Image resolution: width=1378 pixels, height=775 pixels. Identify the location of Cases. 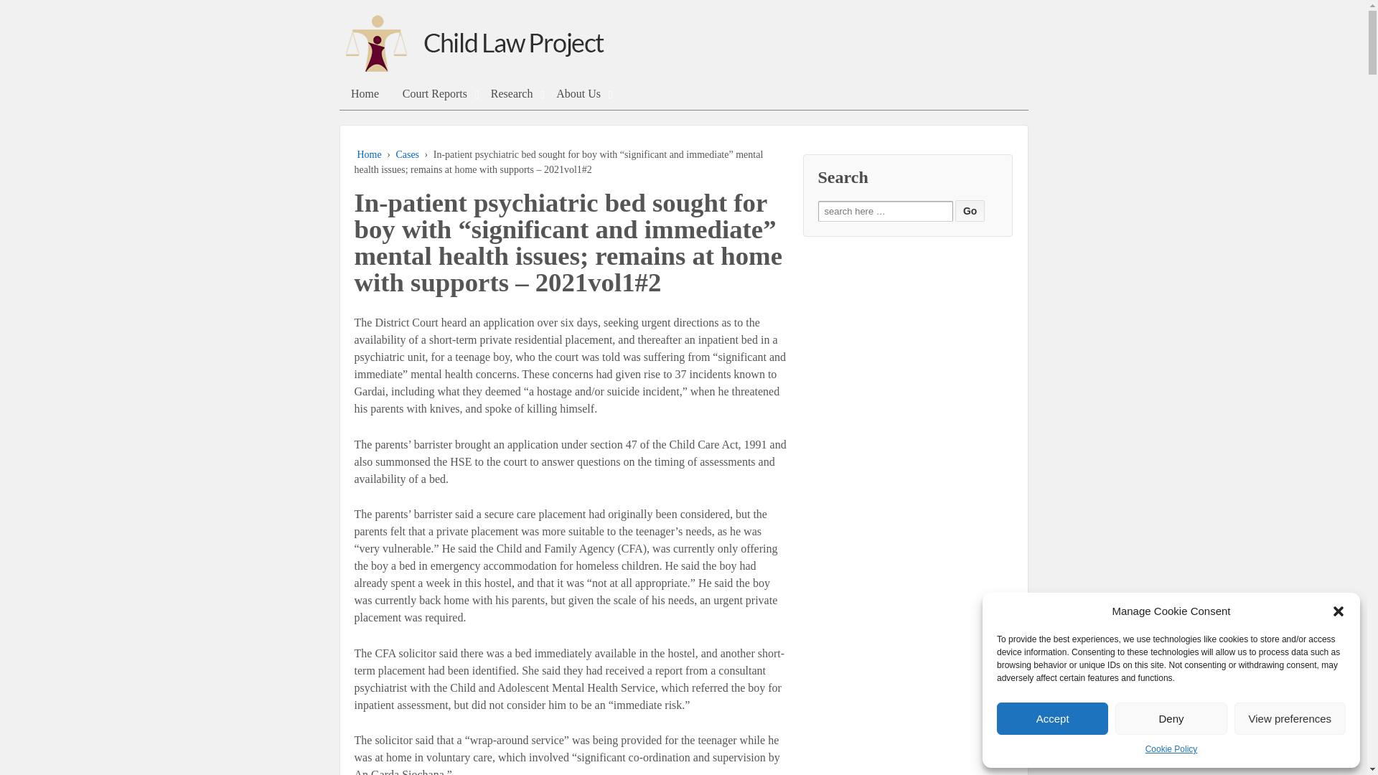
(407, 154).